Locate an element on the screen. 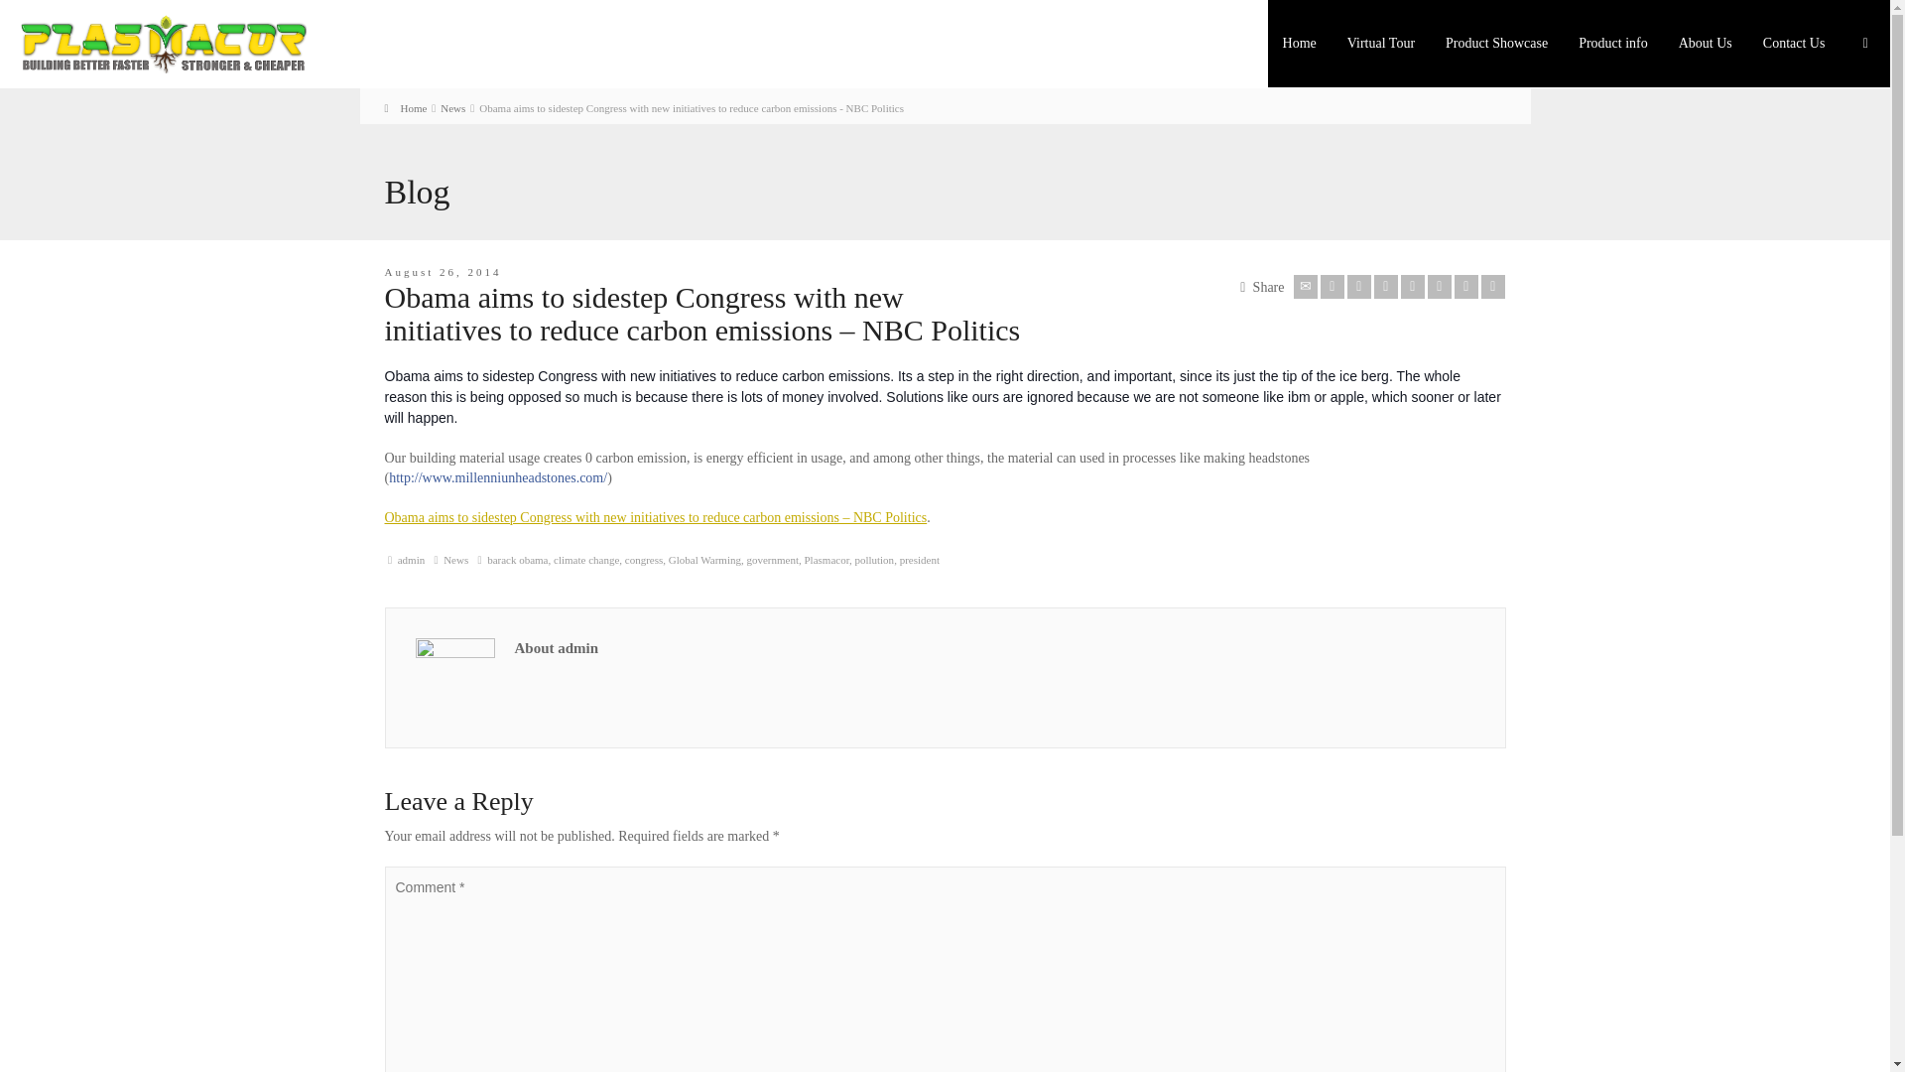 The image size is (1905, 1072). Tumblr is located at coordinates (1439, 286).